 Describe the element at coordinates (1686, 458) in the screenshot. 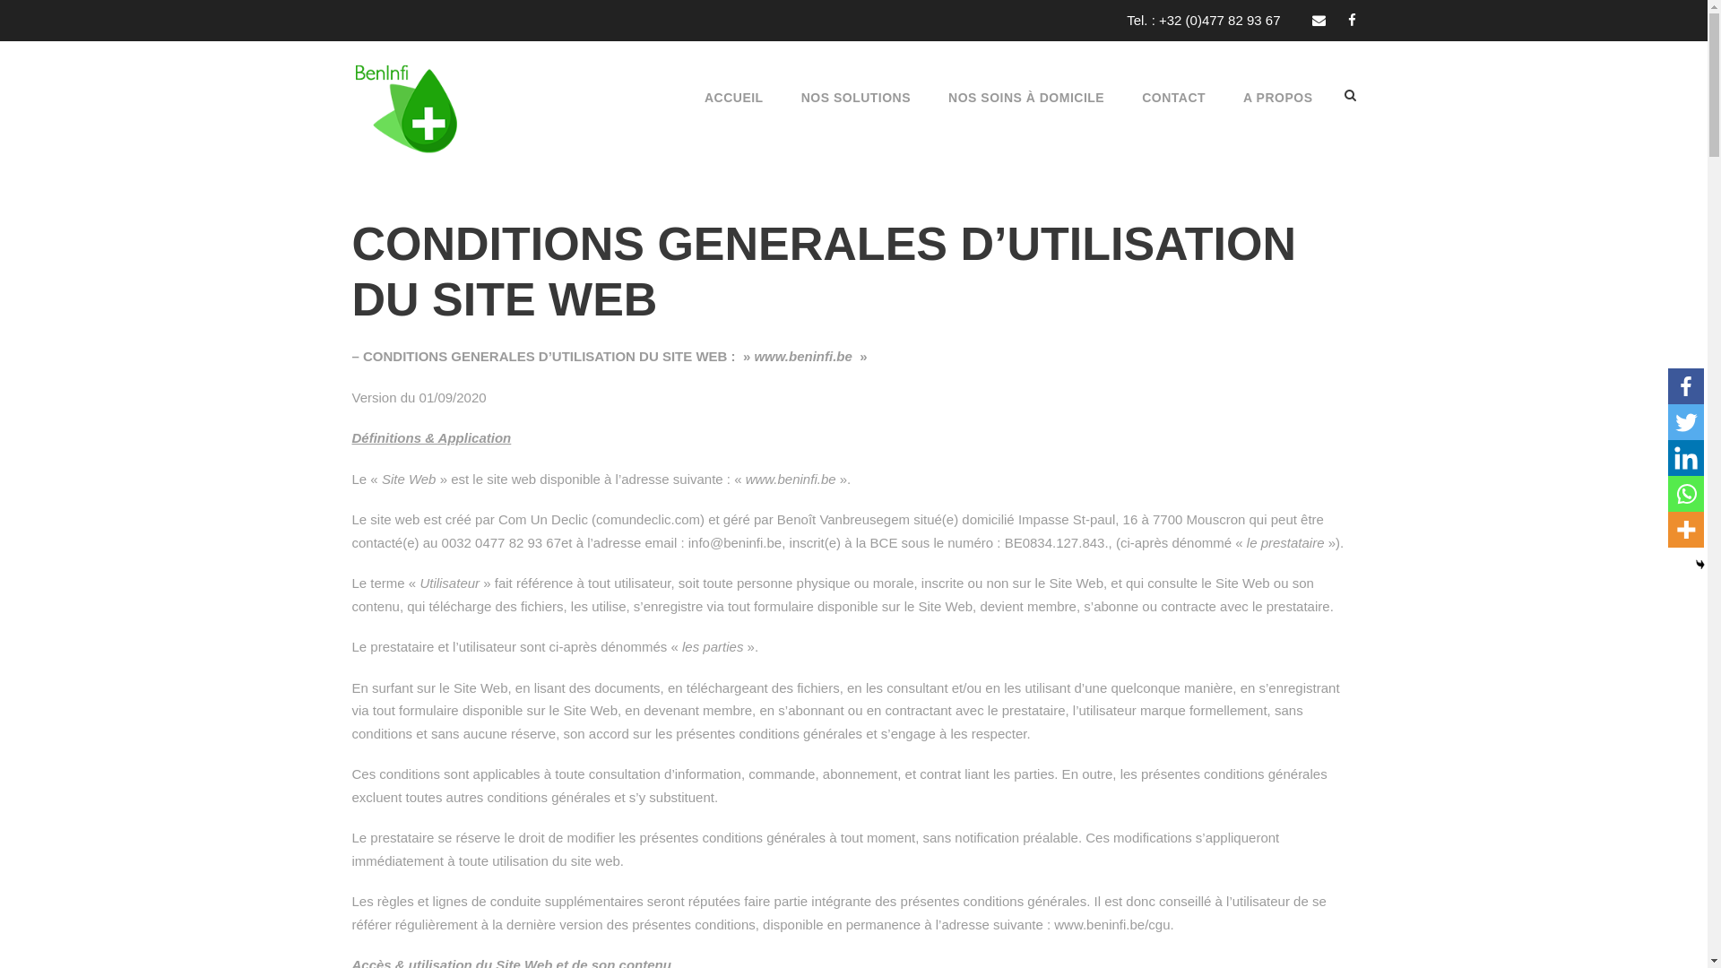

I see `Linkedin` at that location.